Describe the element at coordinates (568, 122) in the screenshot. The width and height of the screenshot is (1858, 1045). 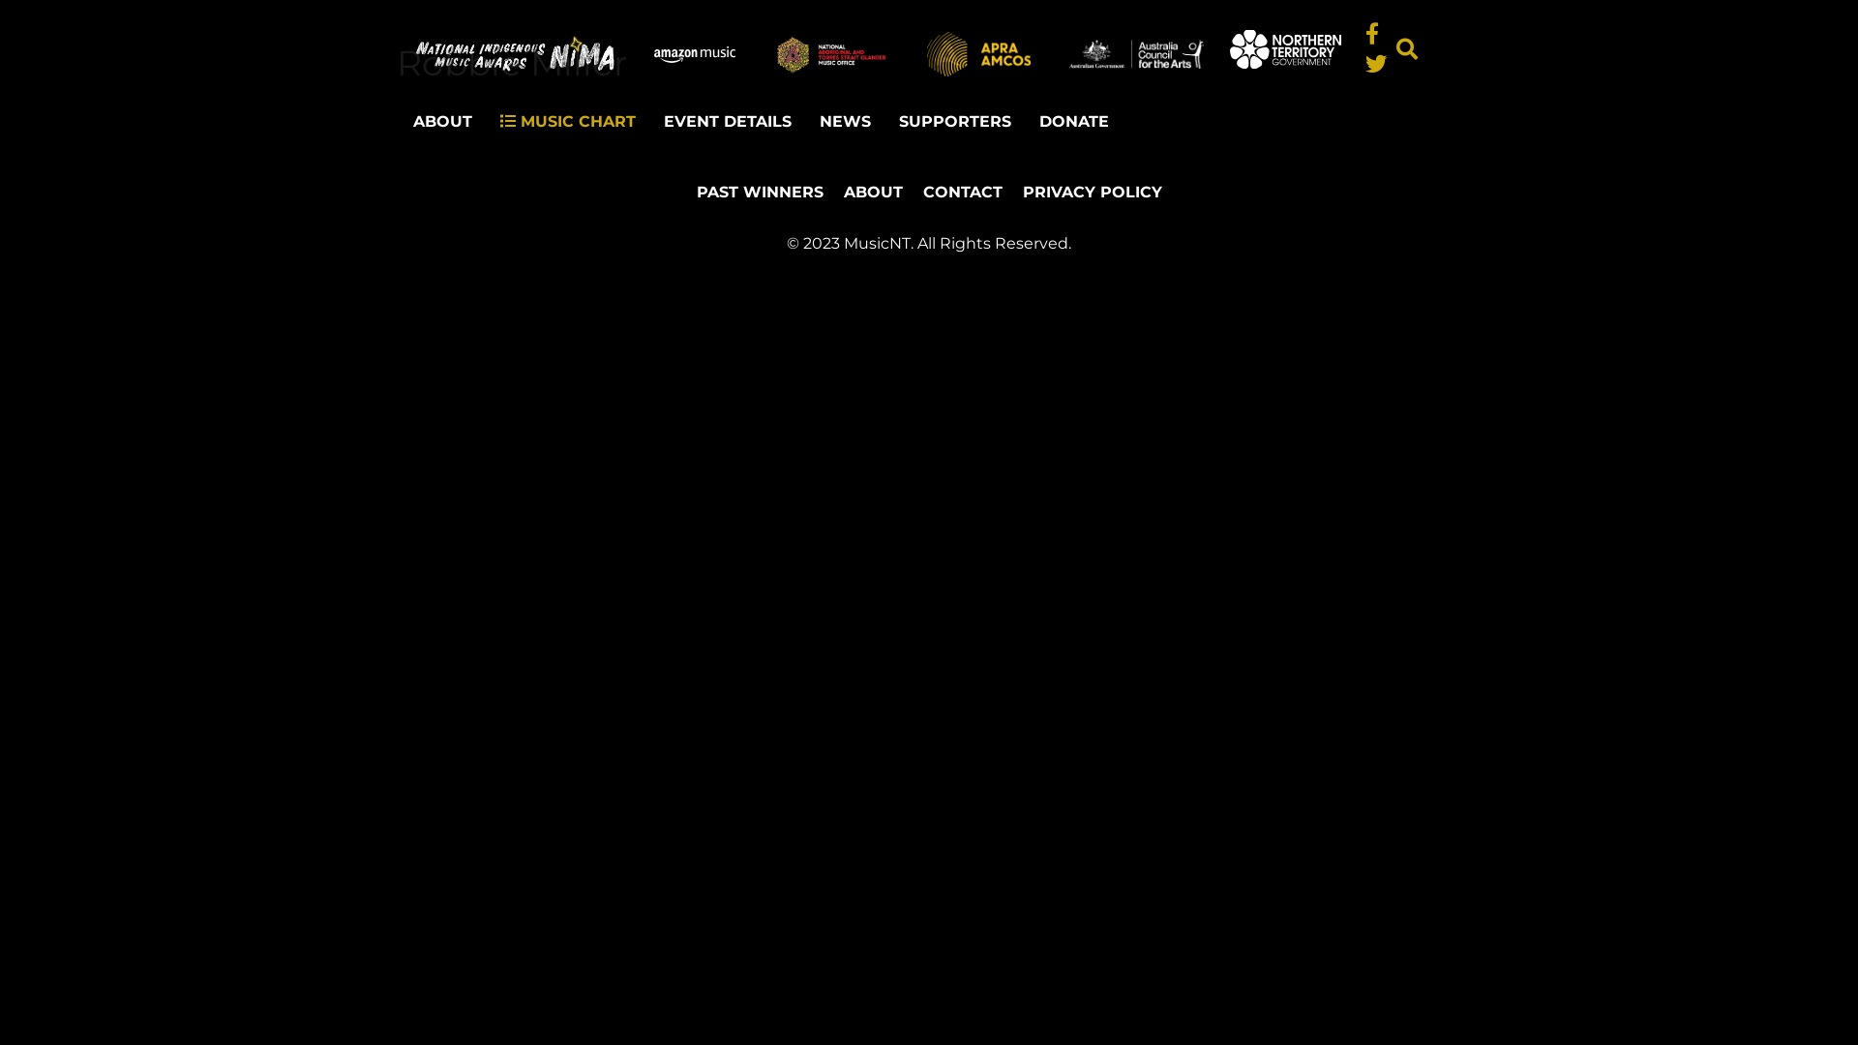
I see `MUSIC CHART` at that location.